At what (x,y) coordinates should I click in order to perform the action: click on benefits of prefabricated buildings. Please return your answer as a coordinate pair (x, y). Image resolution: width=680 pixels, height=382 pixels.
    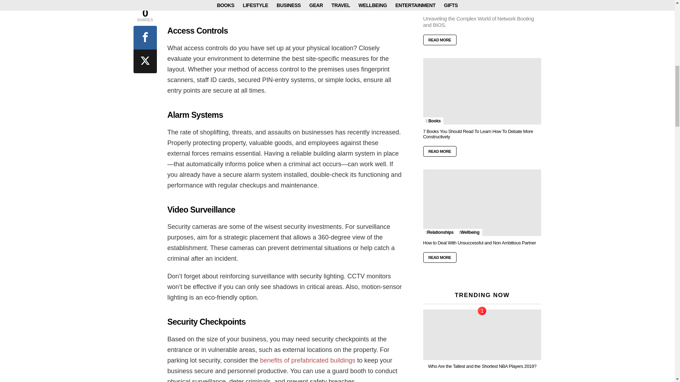
    Looking at the image, I should click on (307, 360).